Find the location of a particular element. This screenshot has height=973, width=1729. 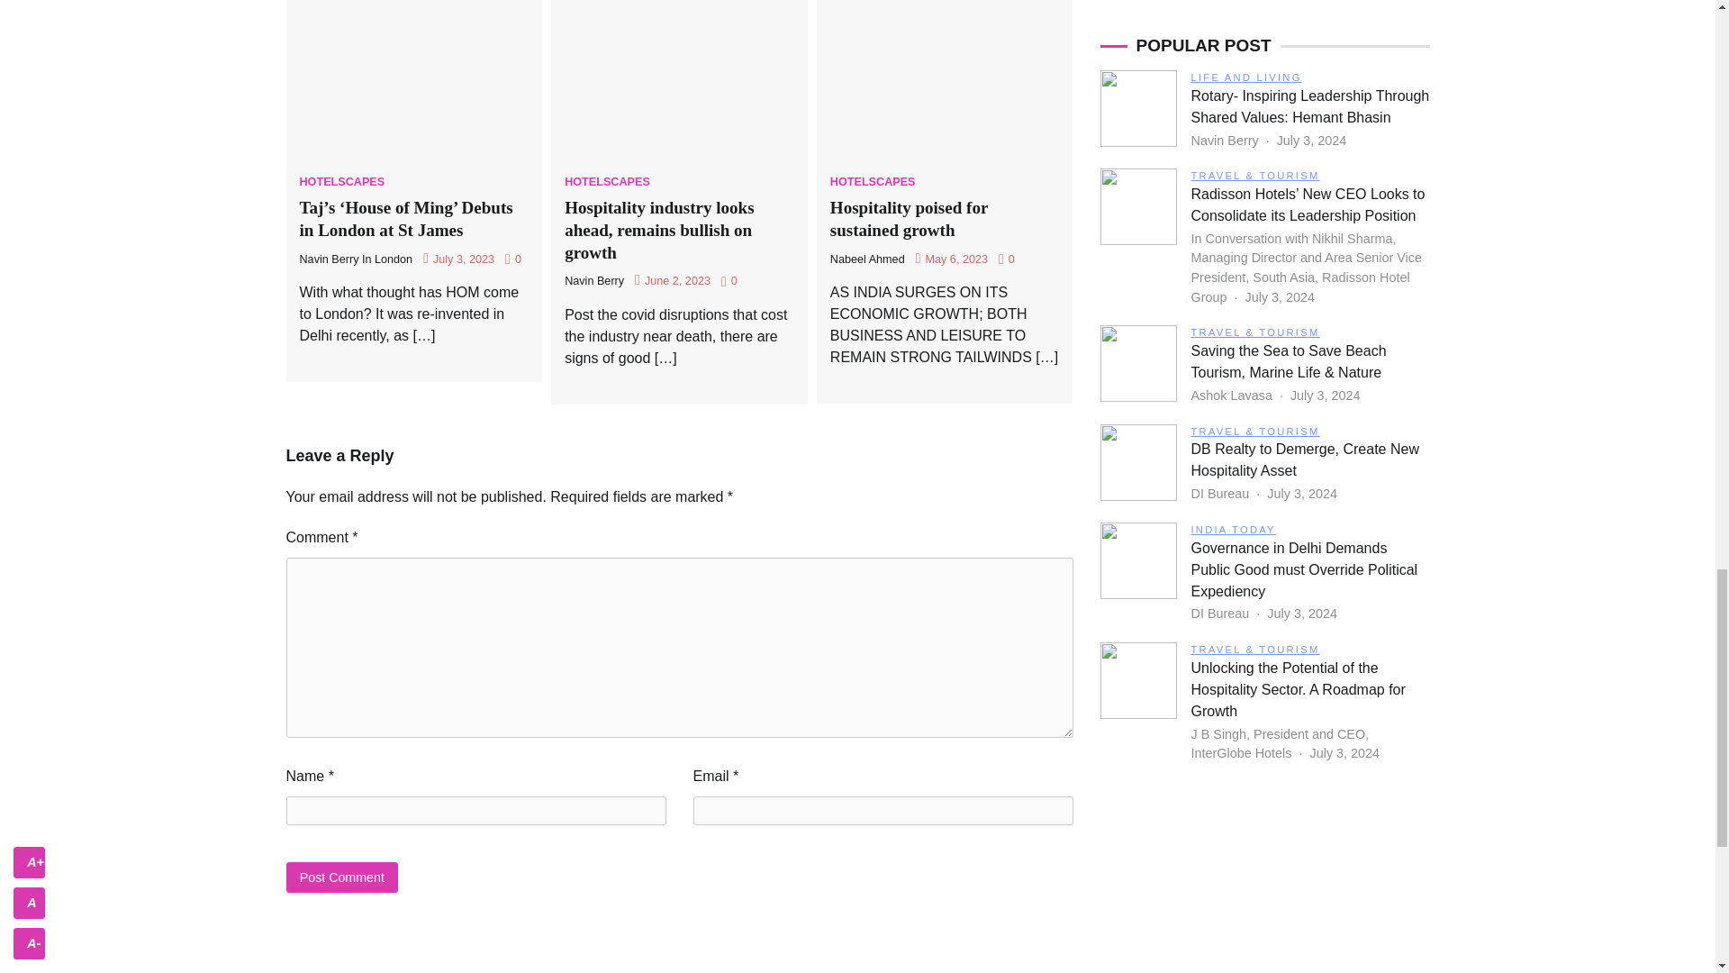

HOTELSCAPES is located at coordinates (607, 182).